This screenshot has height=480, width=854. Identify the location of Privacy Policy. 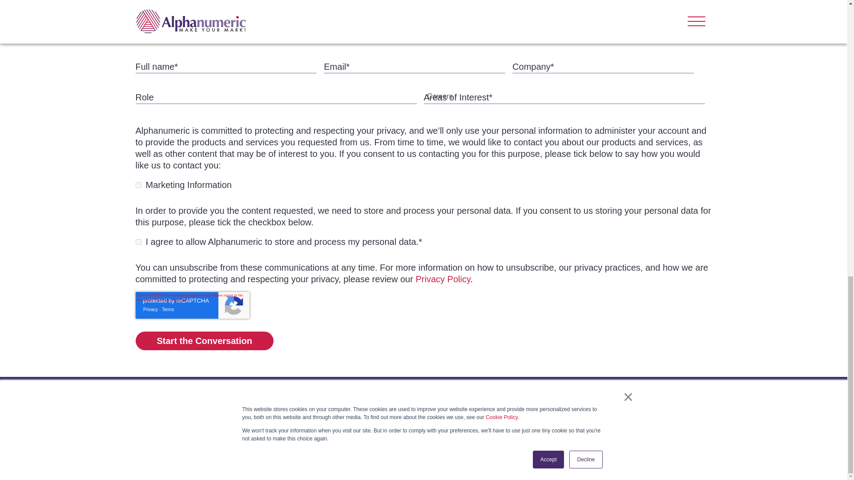
(443, 279).